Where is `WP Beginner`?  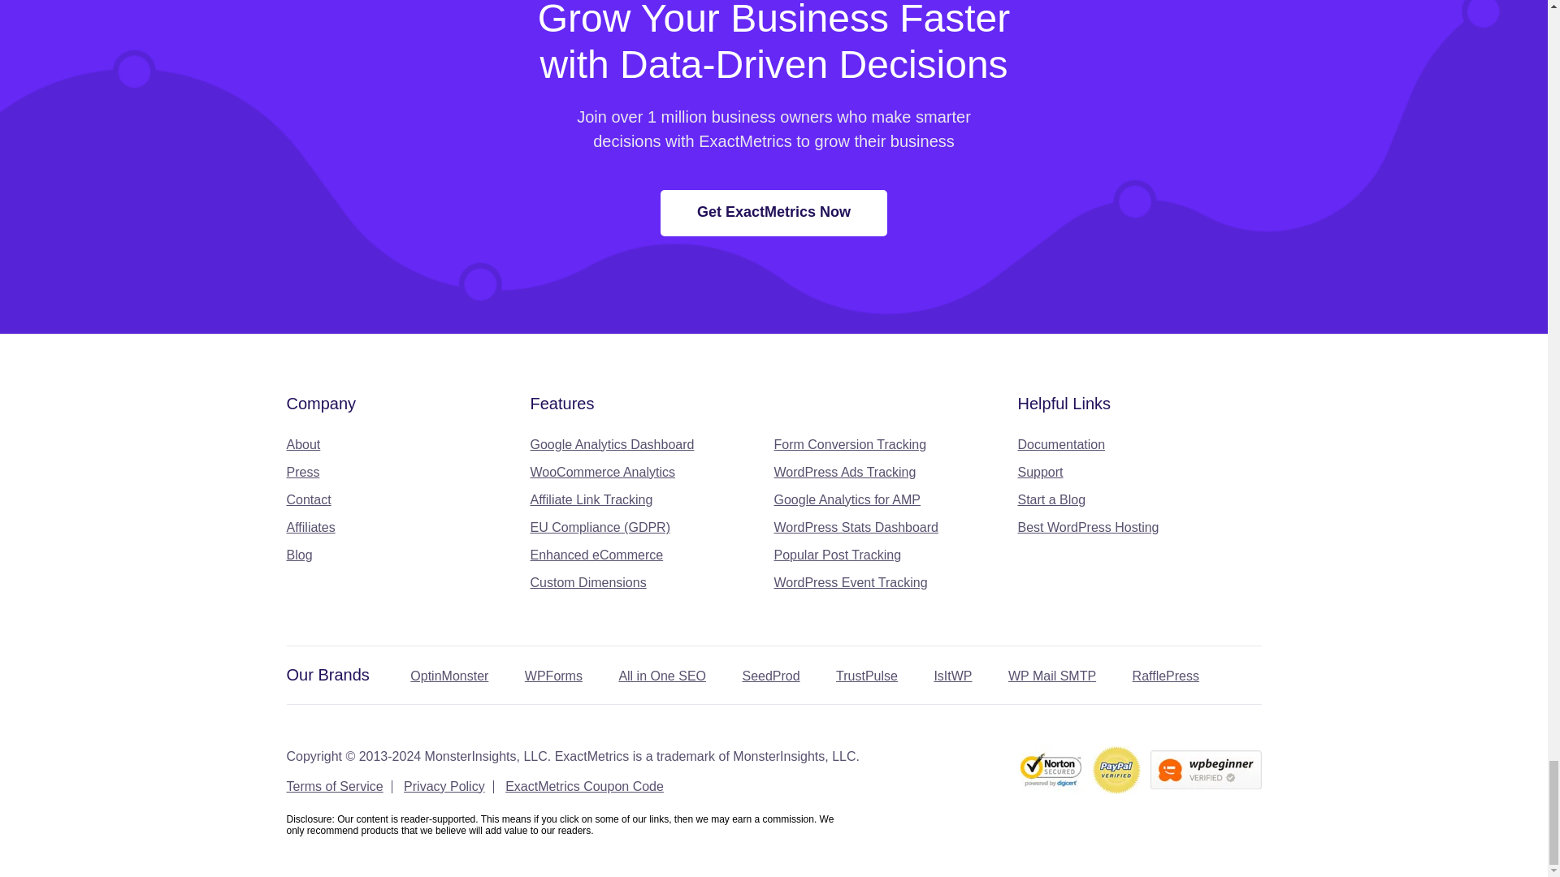
WP Beginner is located at coordinates (1206, 770).